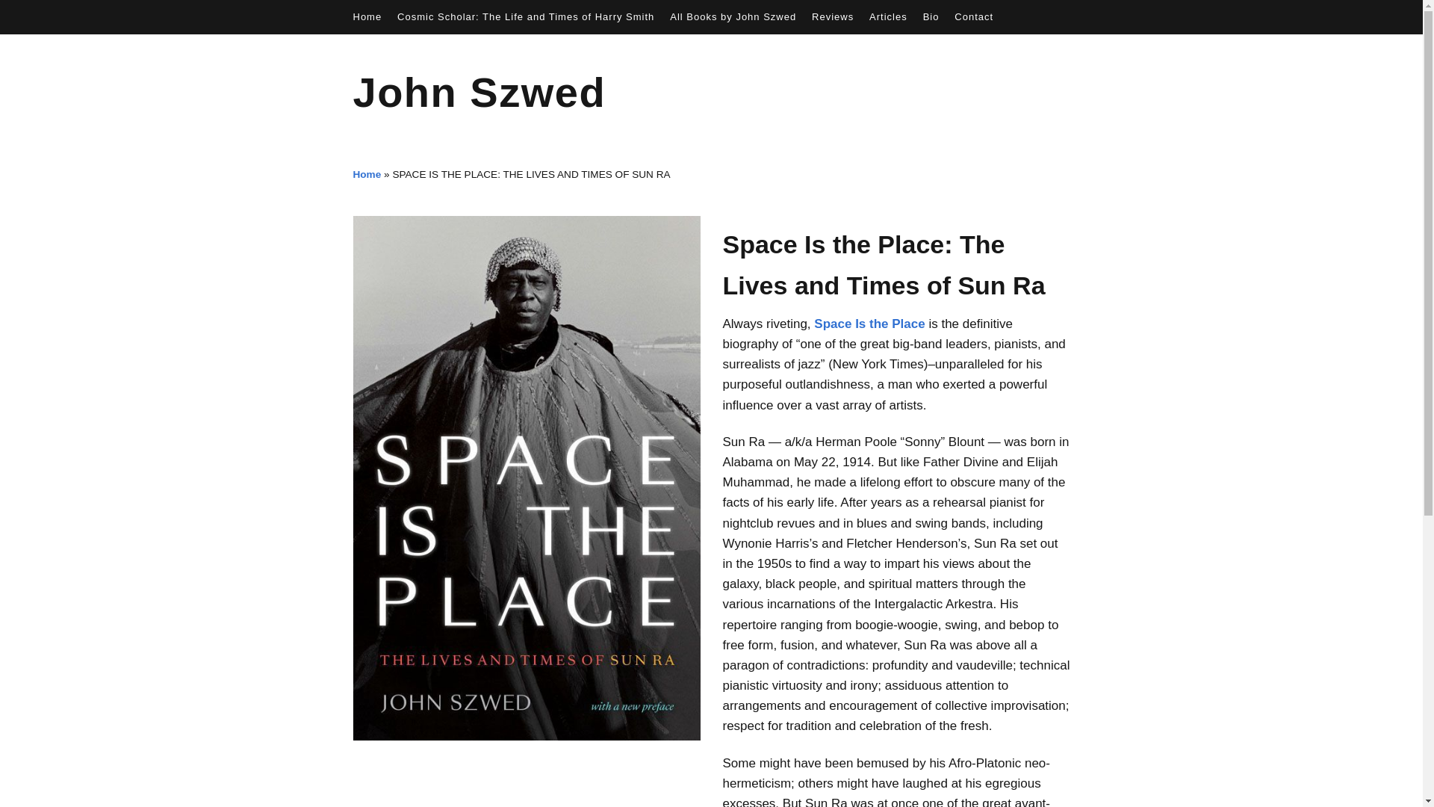  What do you see at coordinates (888, 16) in the screenshot?
I see `Articles` at bounding box center [888, 16].